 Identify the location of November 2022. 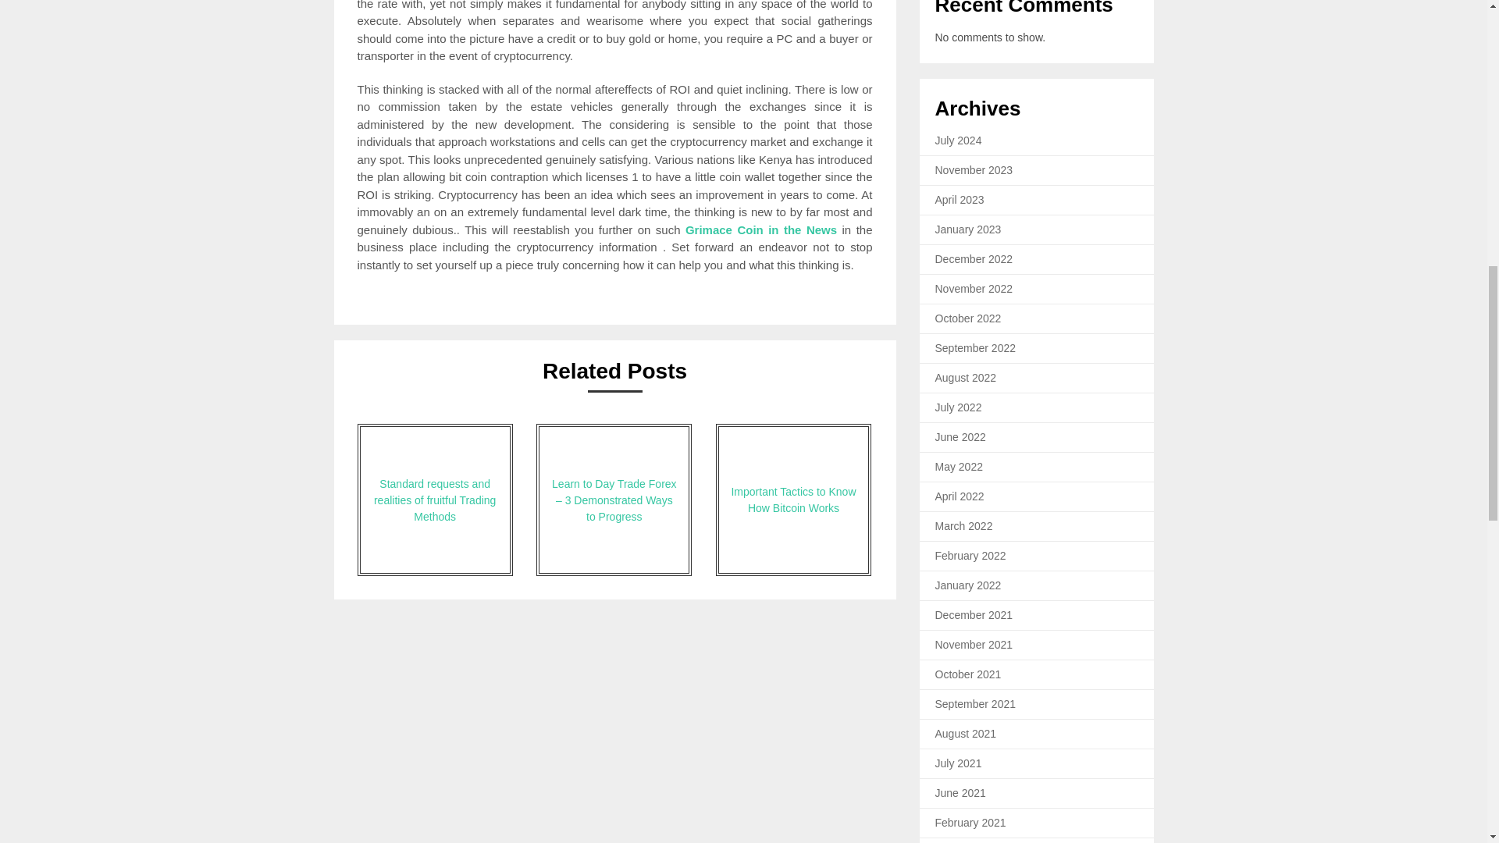
(974, 289).